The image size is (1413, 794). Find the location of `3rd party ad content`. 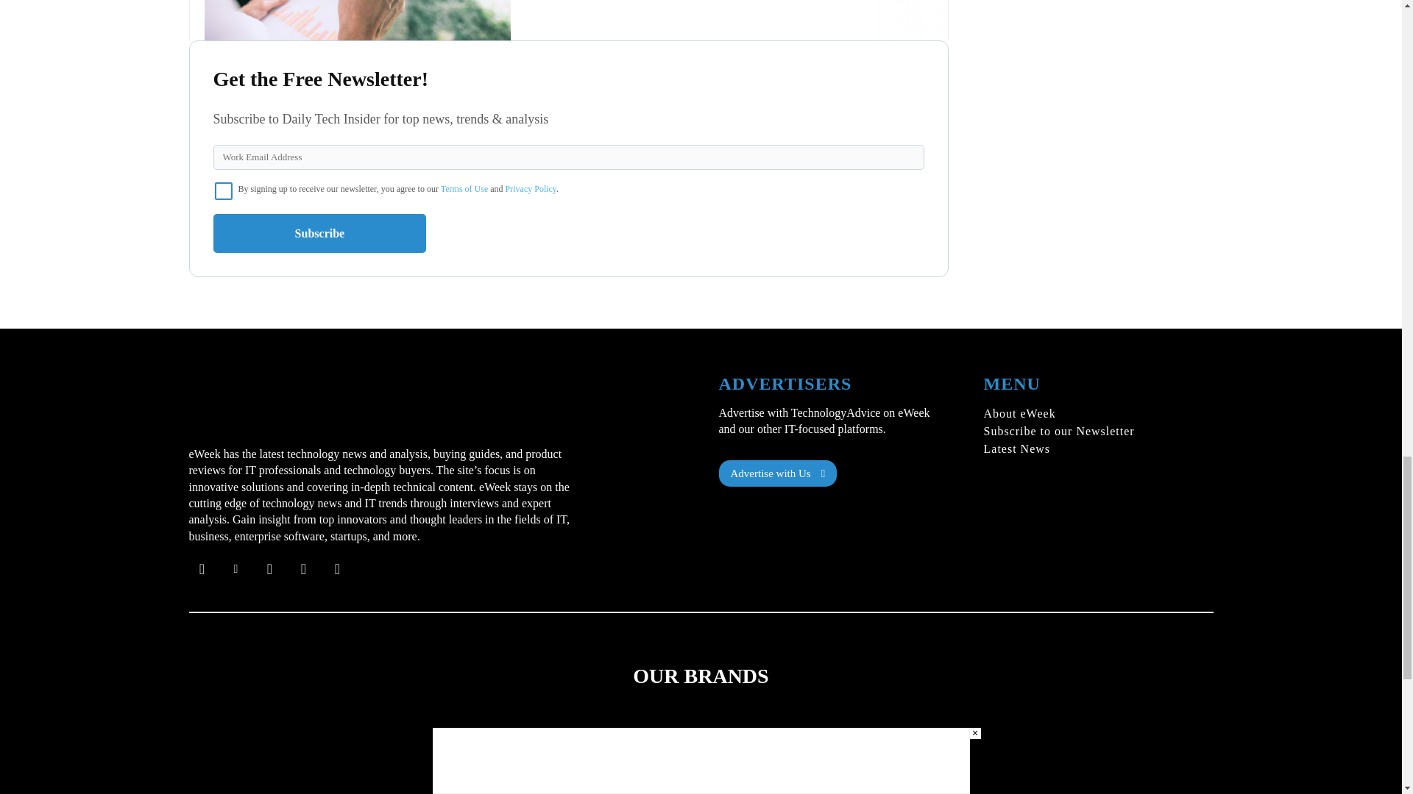

3rd party ad content is located at coordinates (568, 21).